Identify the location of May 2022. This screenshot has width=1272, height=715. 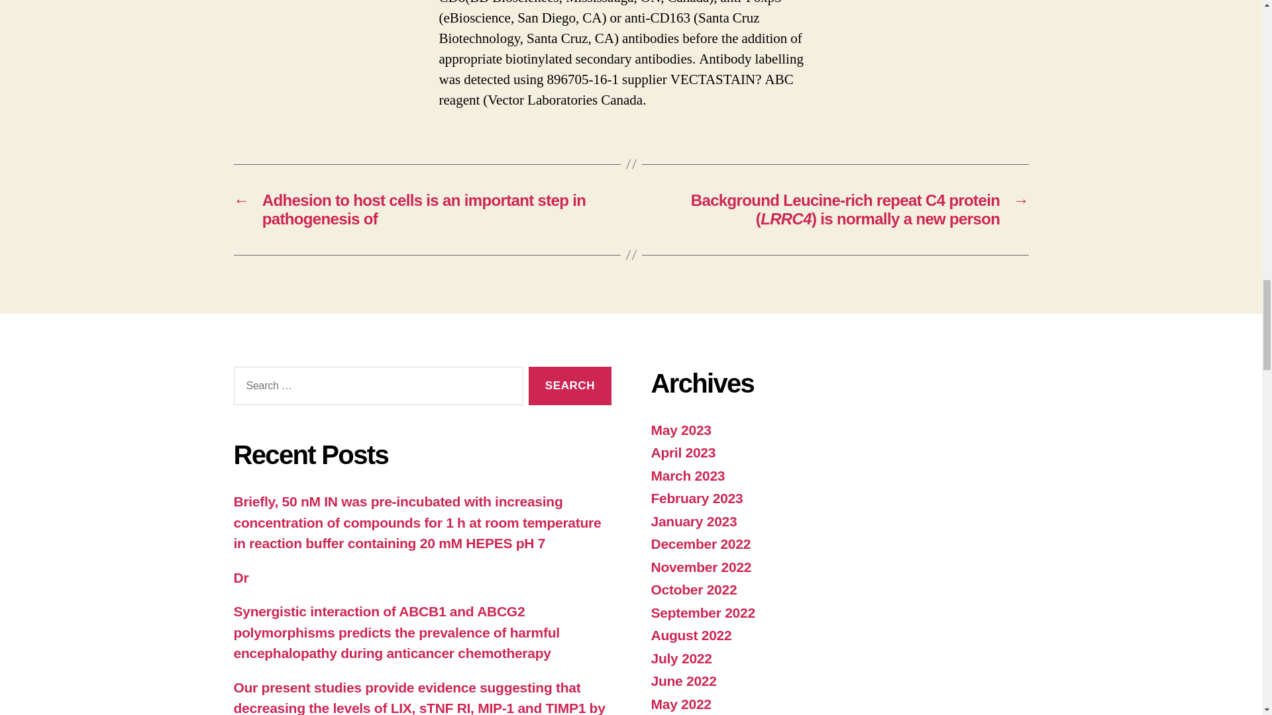
(680, 703).